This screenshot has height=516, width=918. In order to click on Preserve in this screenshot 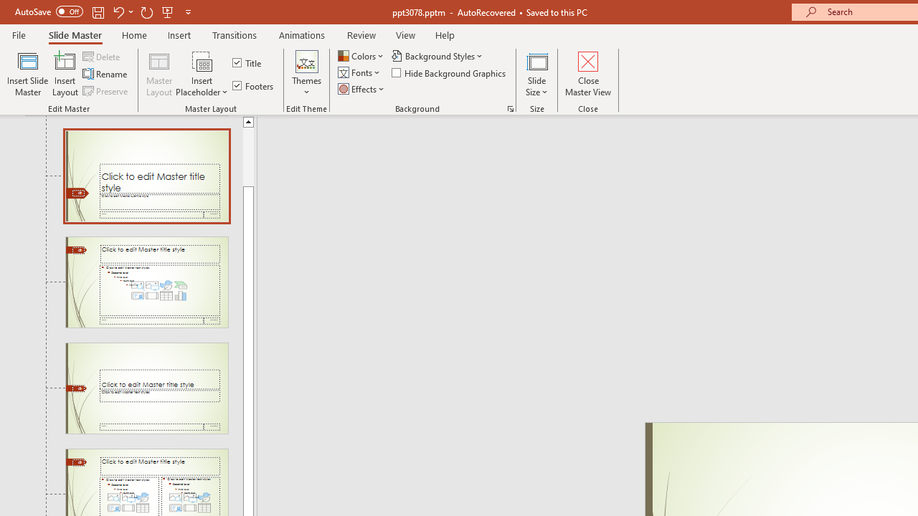, I will do `click(106, 90)`.